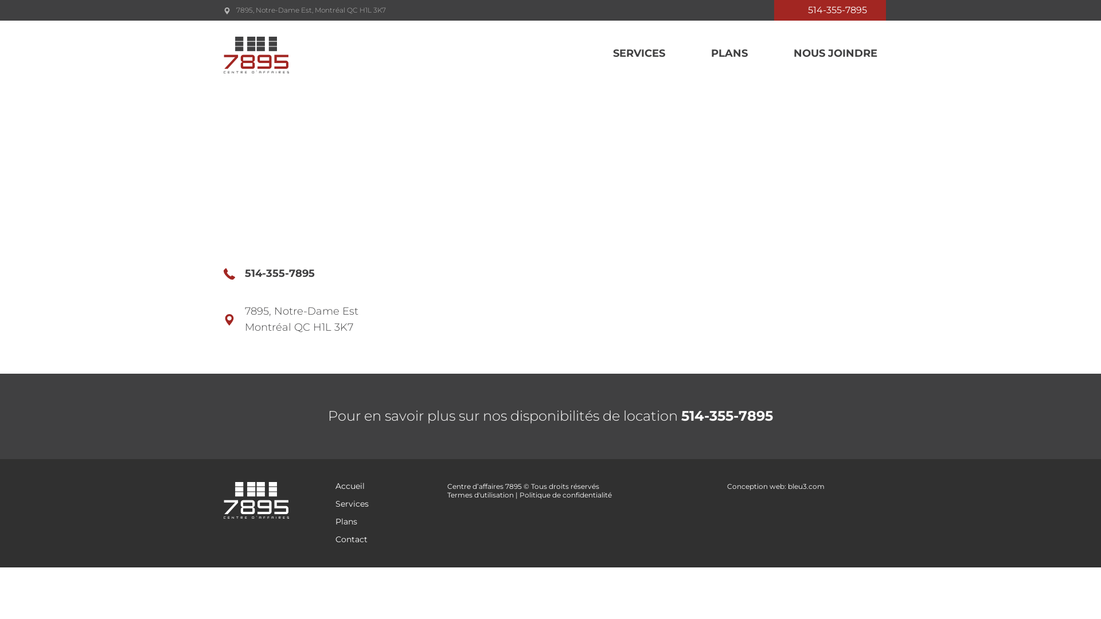 Image resolution: width=1101 pixels, height=619 pixels. What do you see at coordinates (813, 54) in the screenshot?
I see `NOUS JOINDRE` at bounding box center [813, 54].